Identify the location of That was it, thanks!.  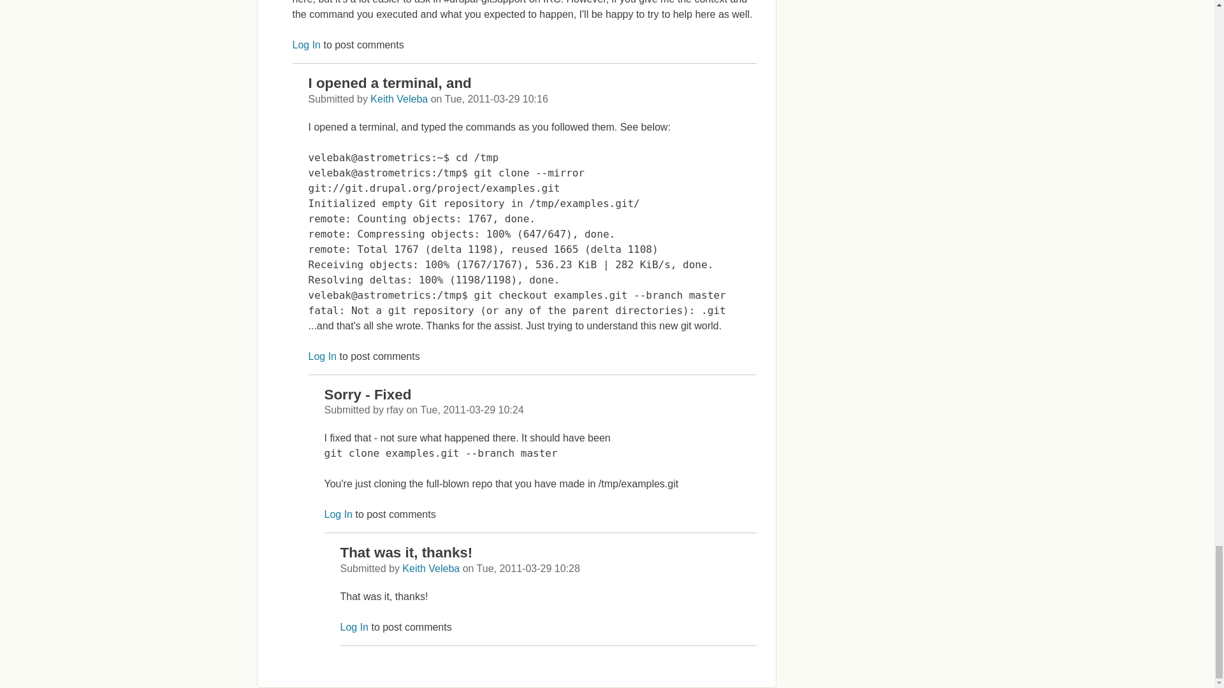
(406, 553).